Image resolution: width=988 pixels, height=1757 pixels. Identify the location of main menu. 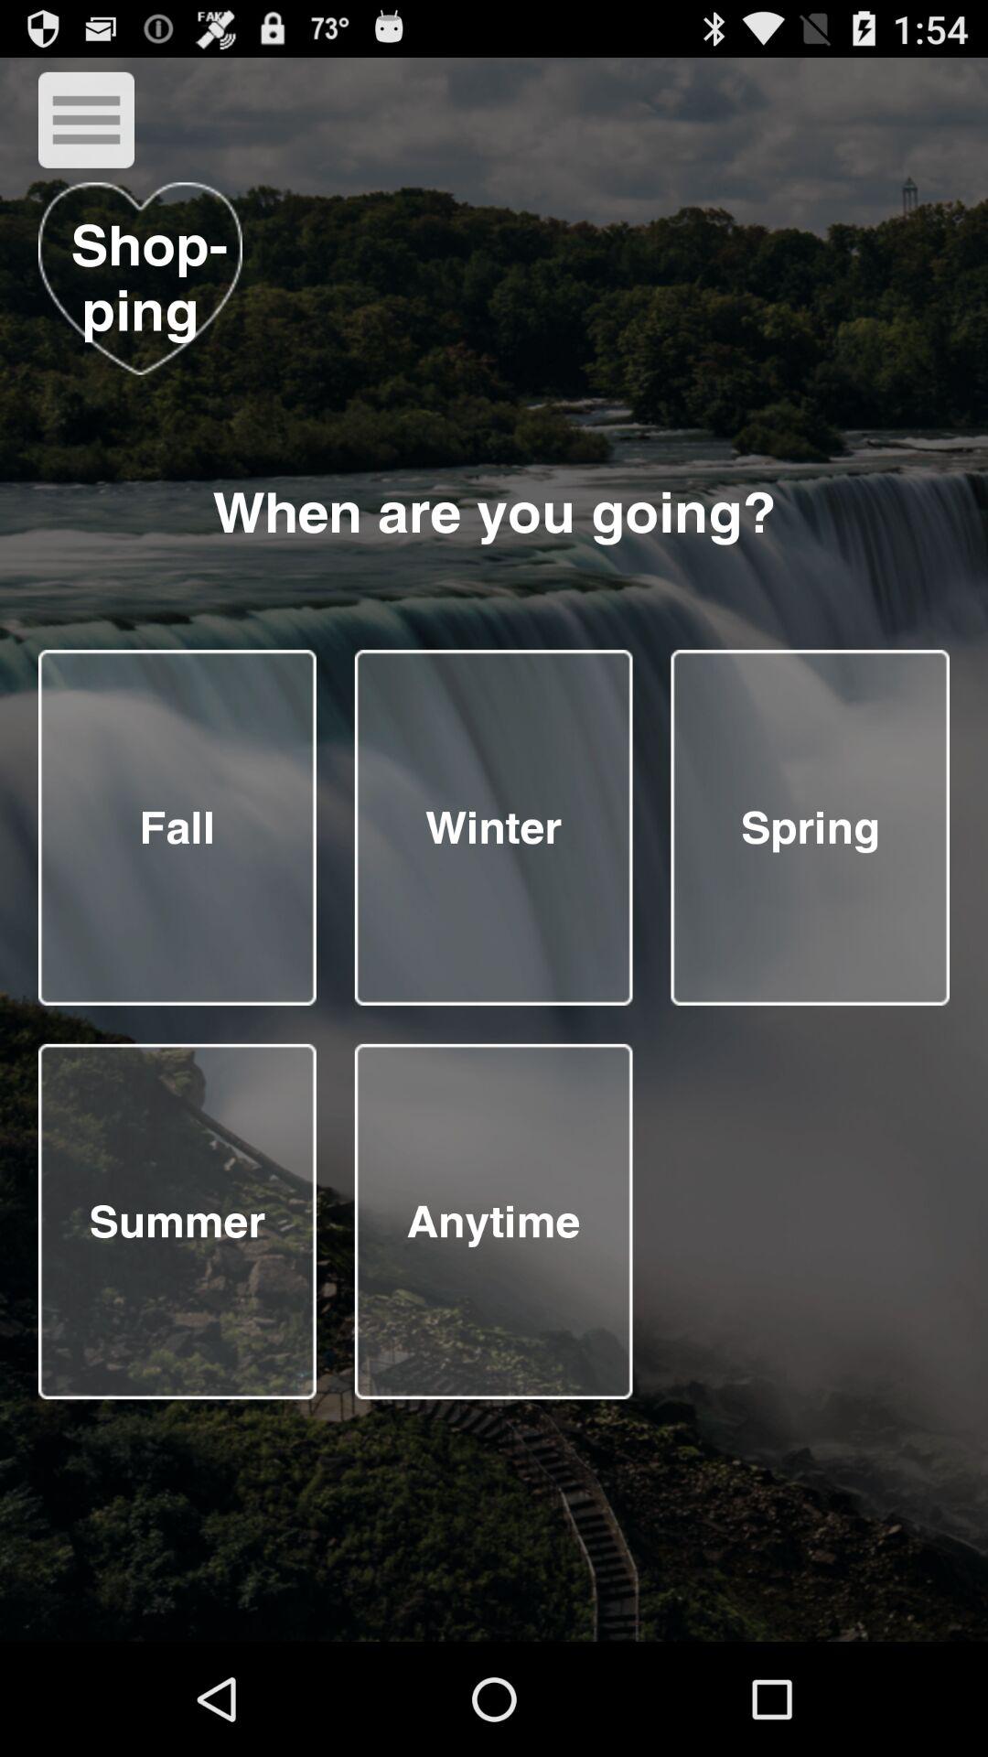
(86, 119).